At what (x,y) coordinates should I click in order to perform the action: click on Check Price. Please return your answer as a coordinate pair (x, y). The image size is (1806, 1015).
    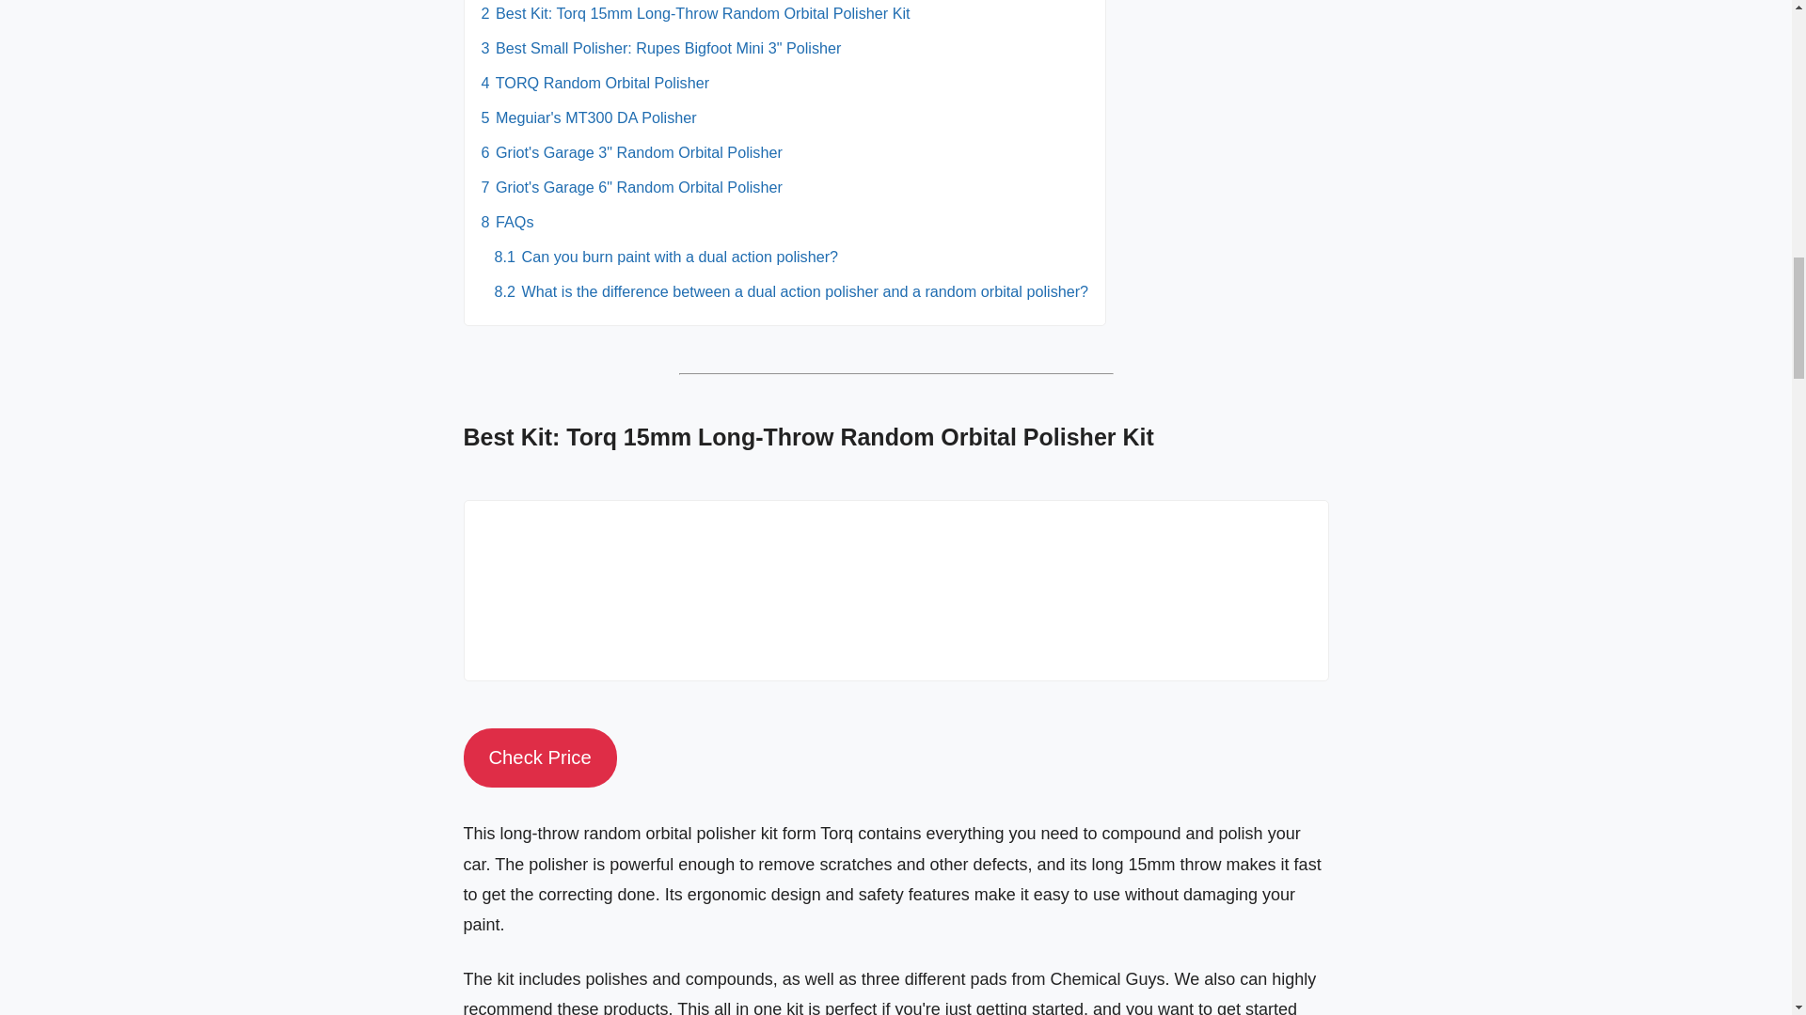
    Looking at the image, I should click on (538, 757).